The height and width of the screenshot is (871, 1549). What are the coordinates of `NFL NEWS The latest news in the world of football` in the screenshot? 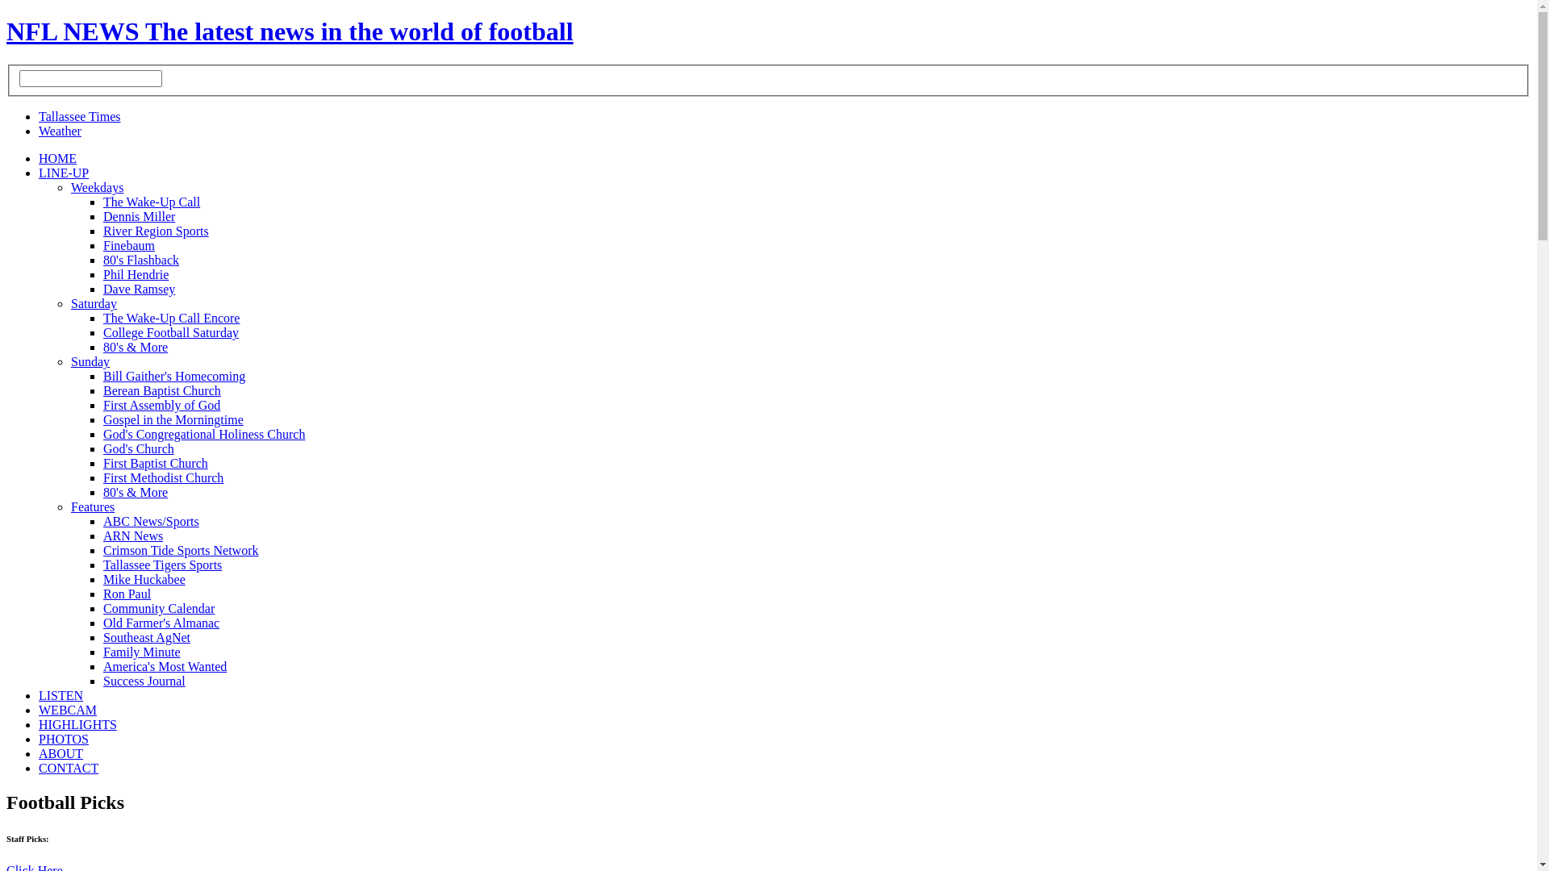 It's located at (290, 31).